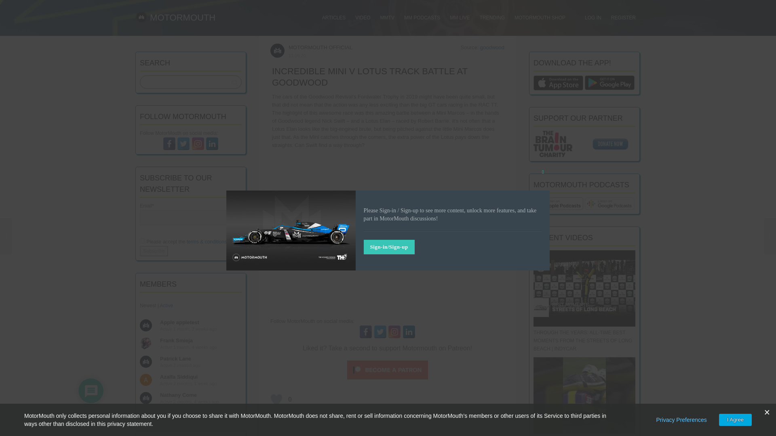  I want to click on Subscribe, so click(154, 251).